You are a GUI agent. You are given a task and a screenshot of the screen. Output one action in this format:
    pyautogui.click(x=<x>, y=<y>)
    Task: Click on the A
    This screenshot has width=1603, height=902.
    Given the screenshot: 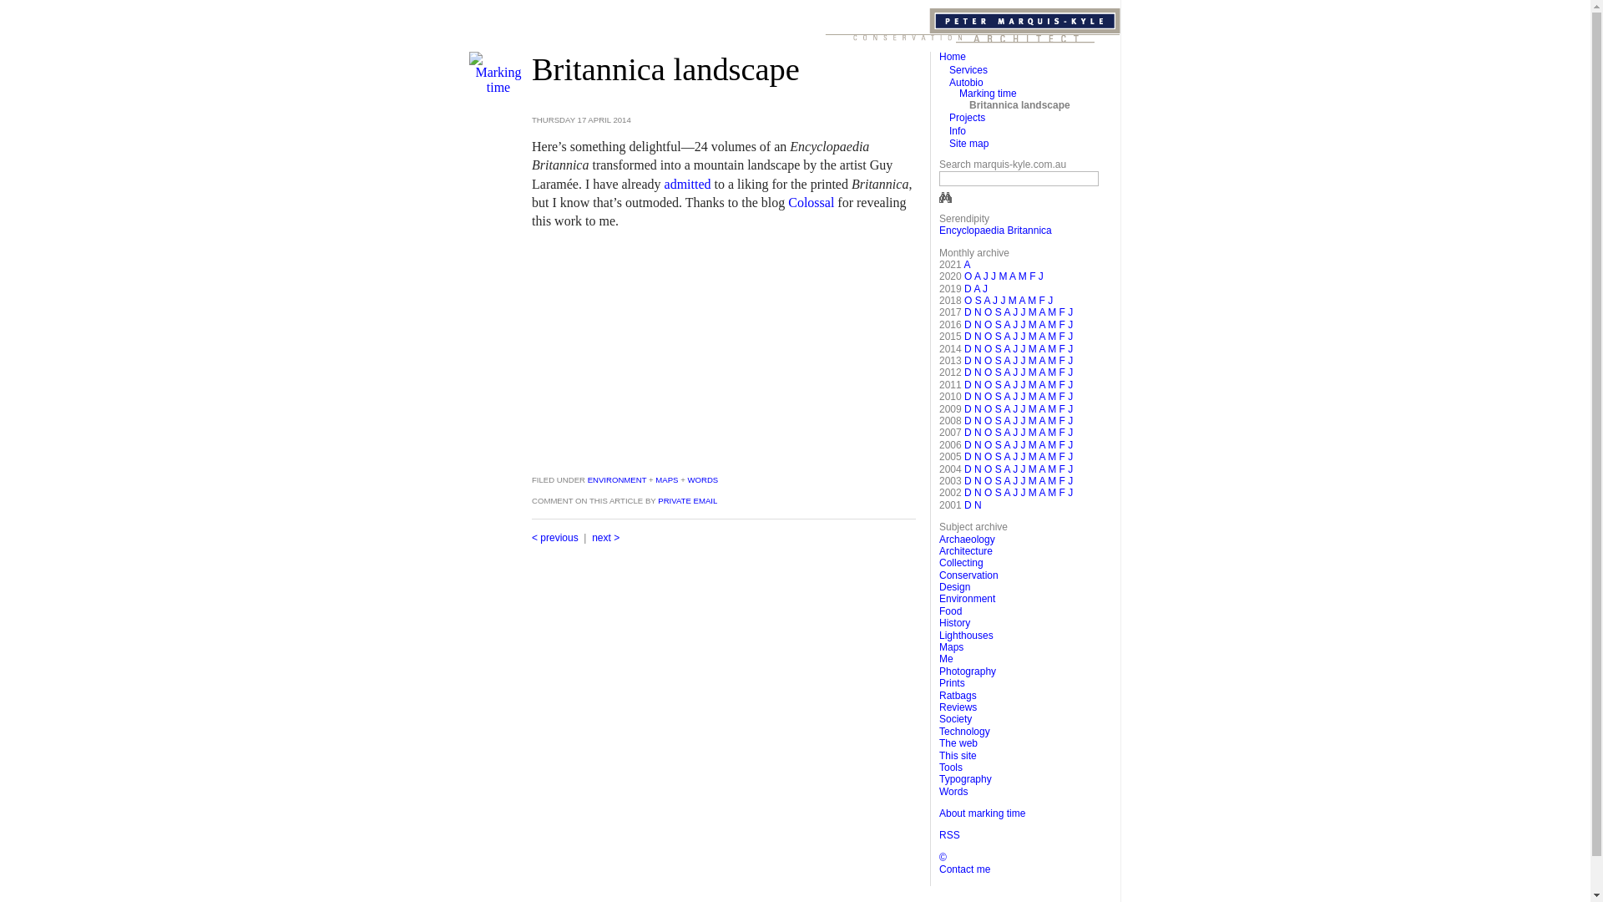 What is the action you would take?
    pyautogui.click(x=967, y=265)
    